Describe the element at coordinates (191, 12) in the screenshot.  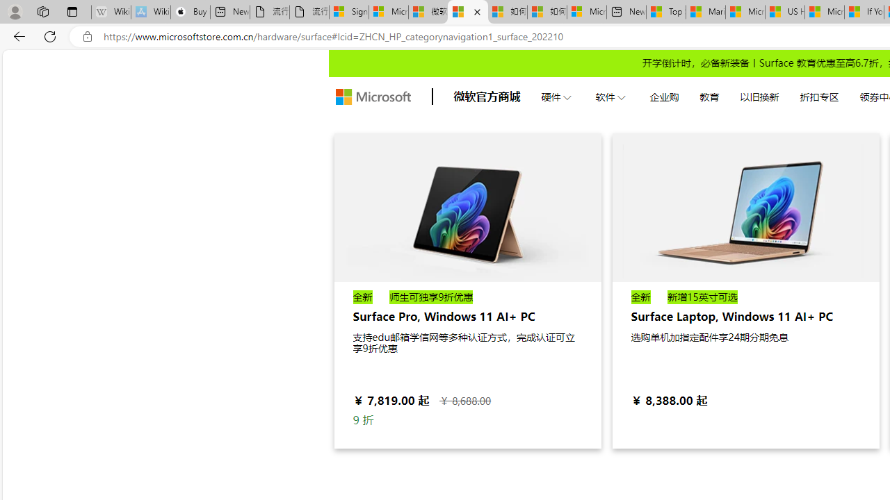
I see `Buy iPad - Apple` at that location.